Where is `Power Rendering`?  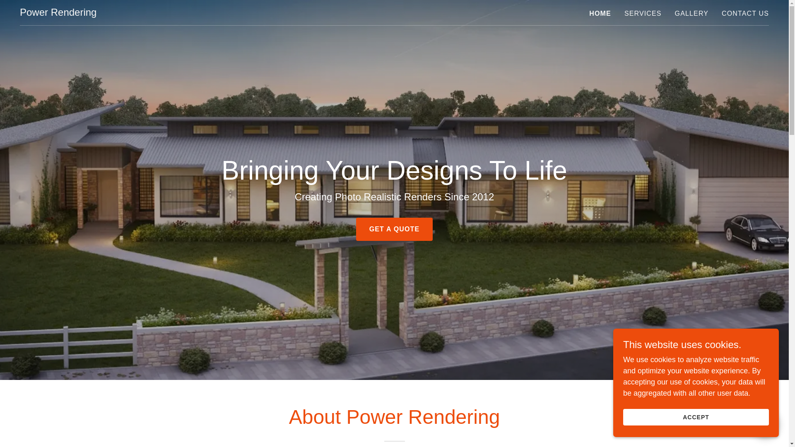
Power Rendering is located at coordinates (58, 13).